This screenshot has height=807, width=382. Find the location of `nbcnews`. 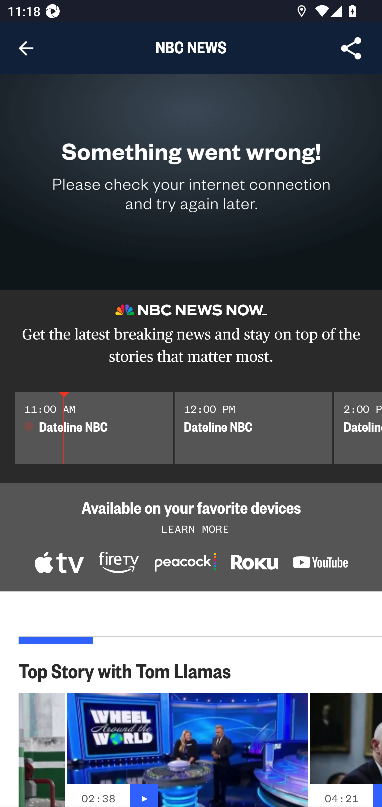

nbcnews is located at coordinates (320, 564).